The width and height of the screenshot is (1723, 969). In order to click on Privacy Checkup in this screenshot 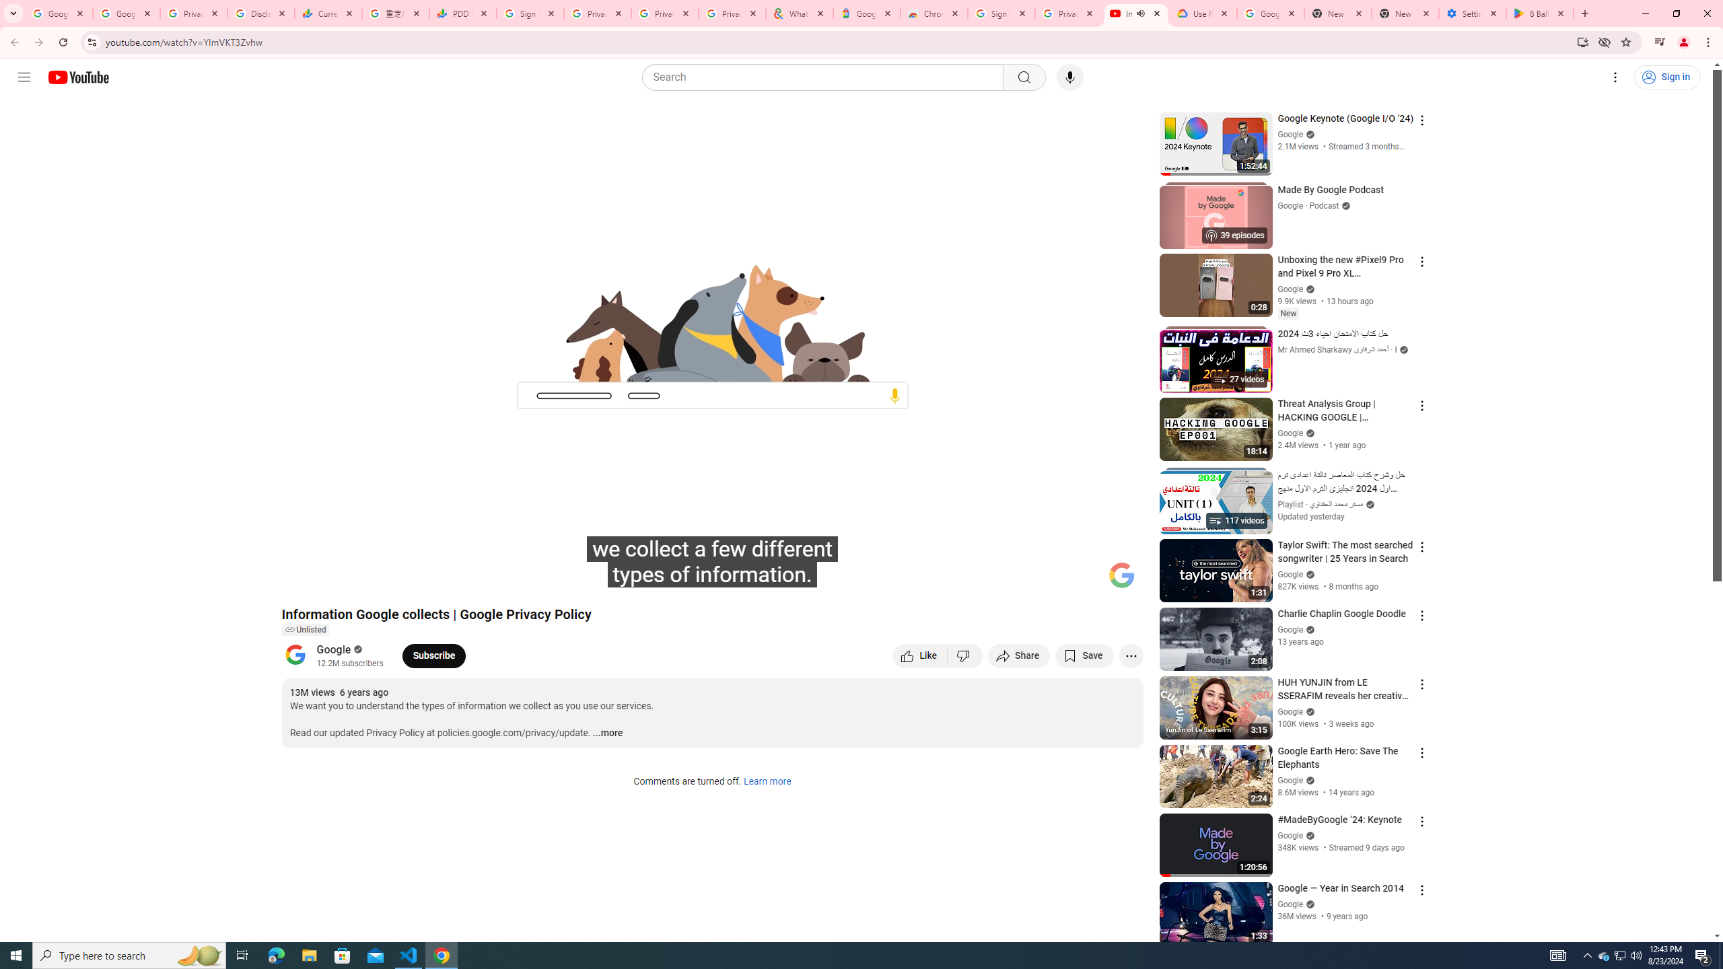, I will do `click(732, 13)`.